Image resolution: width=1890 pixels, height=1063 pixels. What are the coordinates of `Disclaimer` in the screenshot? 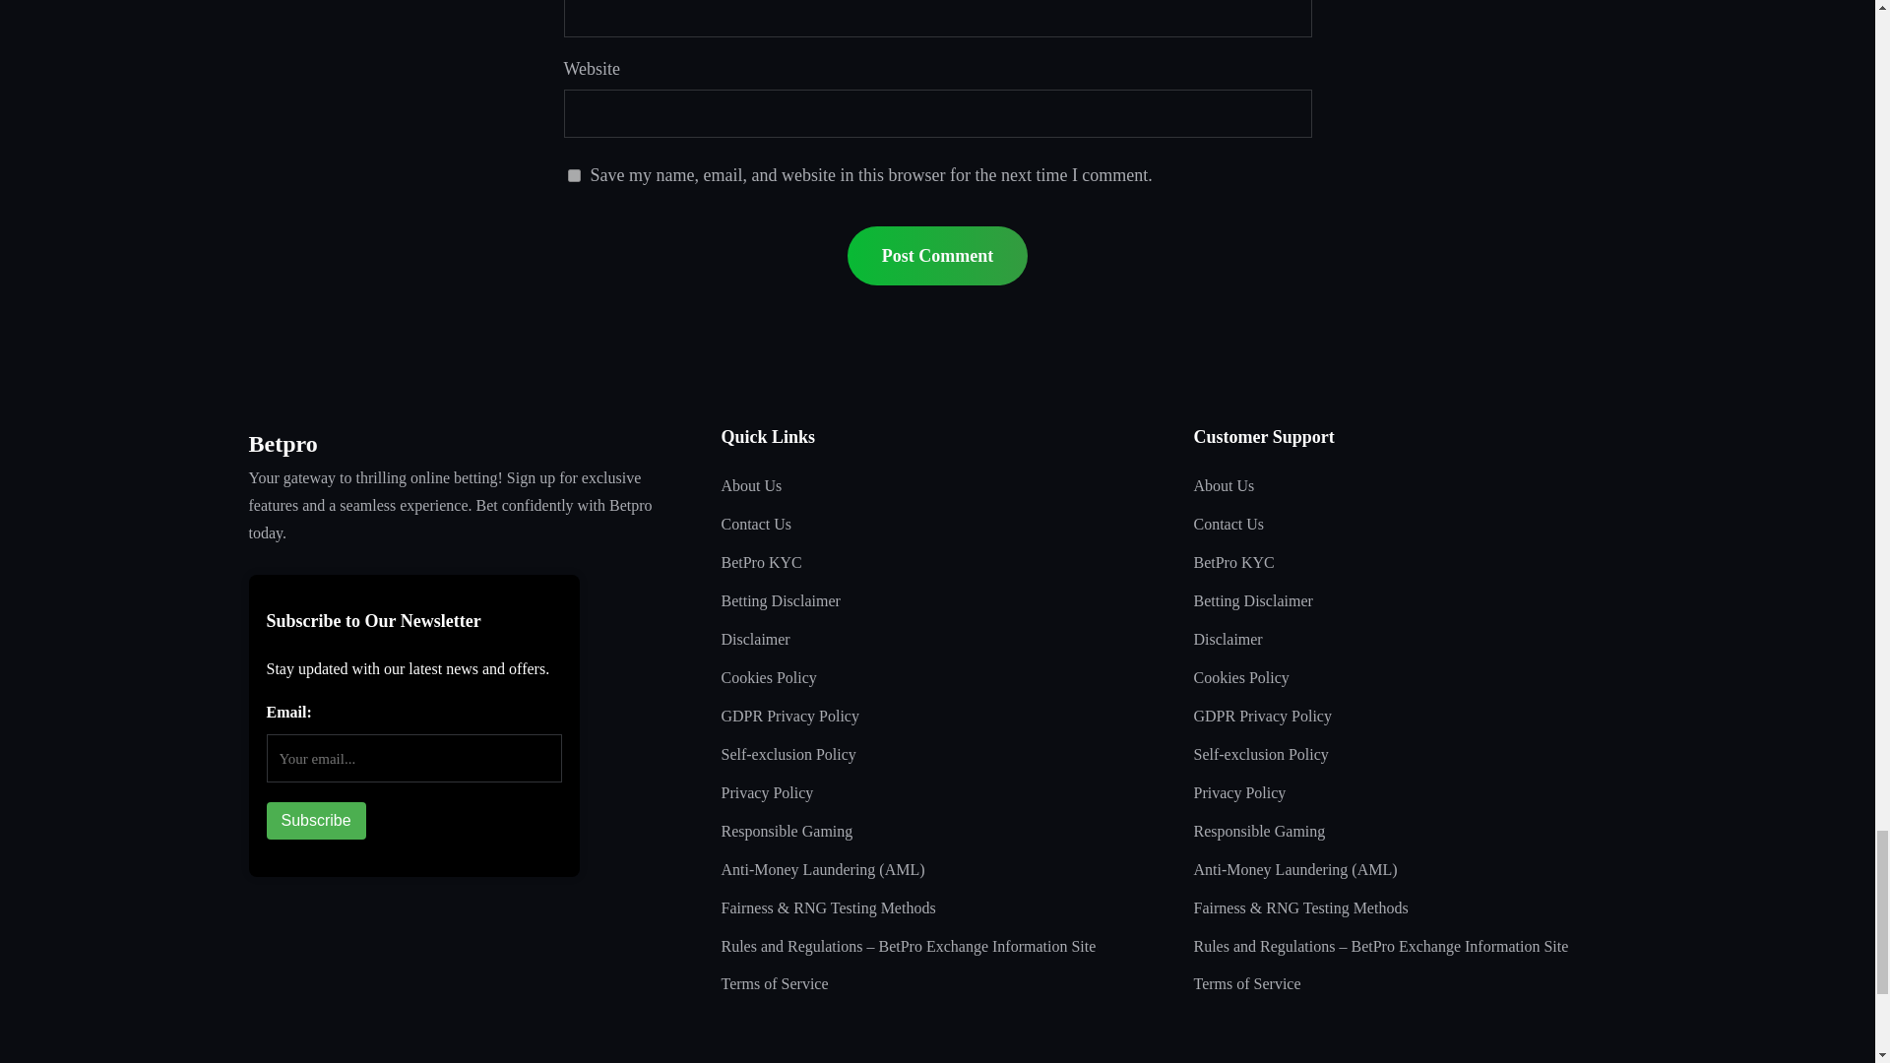 It's located at (1227, 640).